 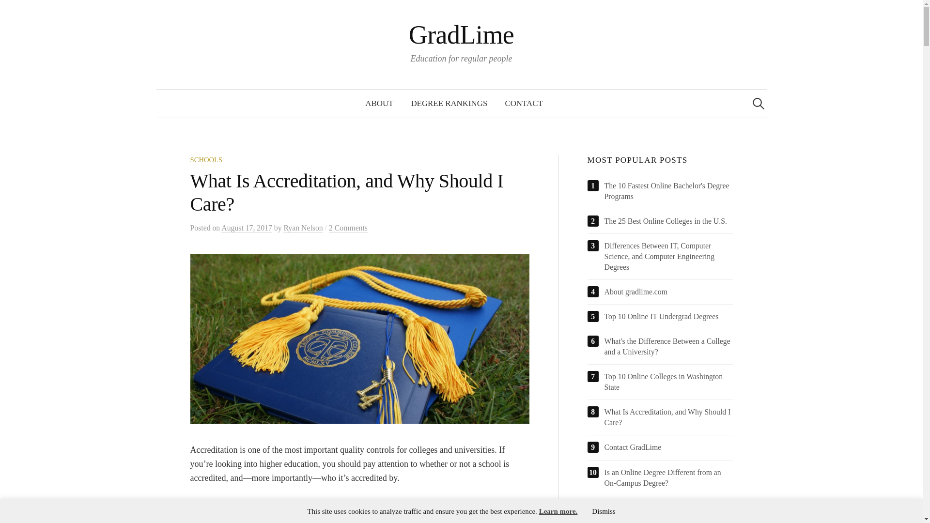 What do you see at coordinates (523, 104) in the screenshot?
I see `CONTACT` at bounding box center [523, 104].